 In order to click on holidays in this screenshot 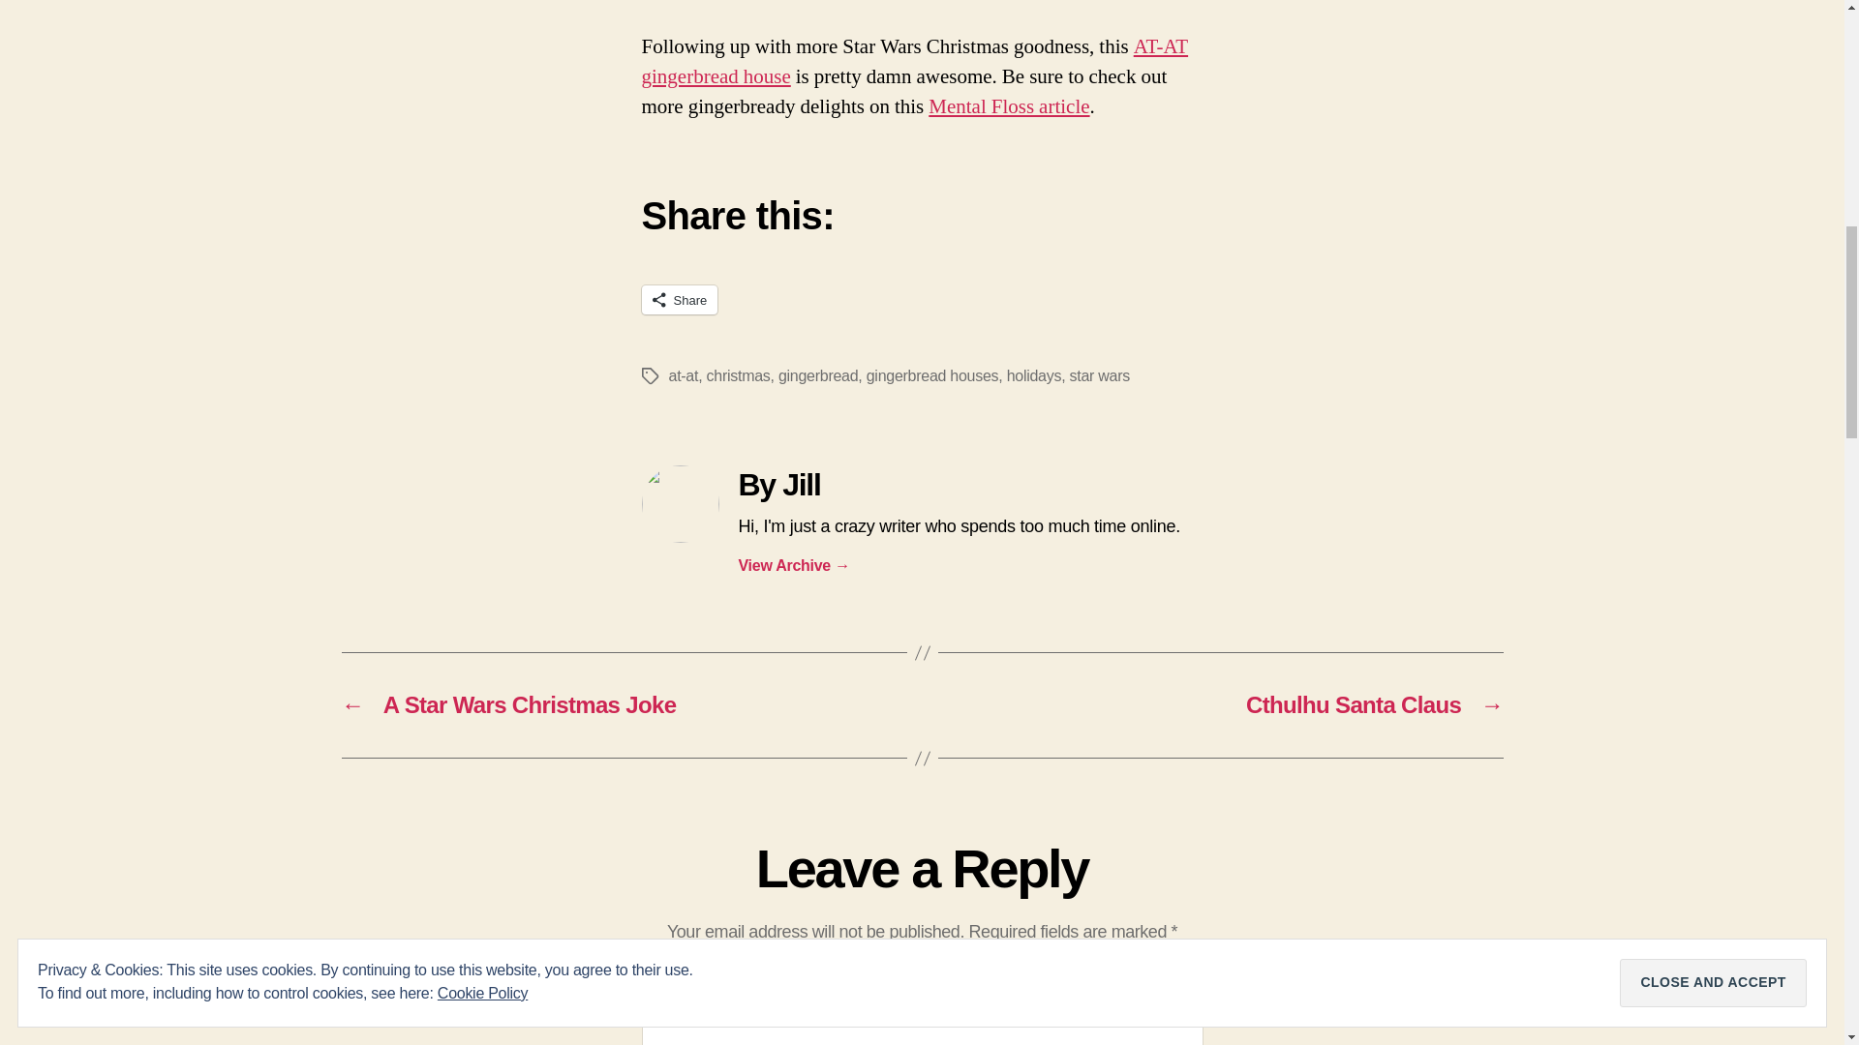, I will do `click(1034, 375)`.